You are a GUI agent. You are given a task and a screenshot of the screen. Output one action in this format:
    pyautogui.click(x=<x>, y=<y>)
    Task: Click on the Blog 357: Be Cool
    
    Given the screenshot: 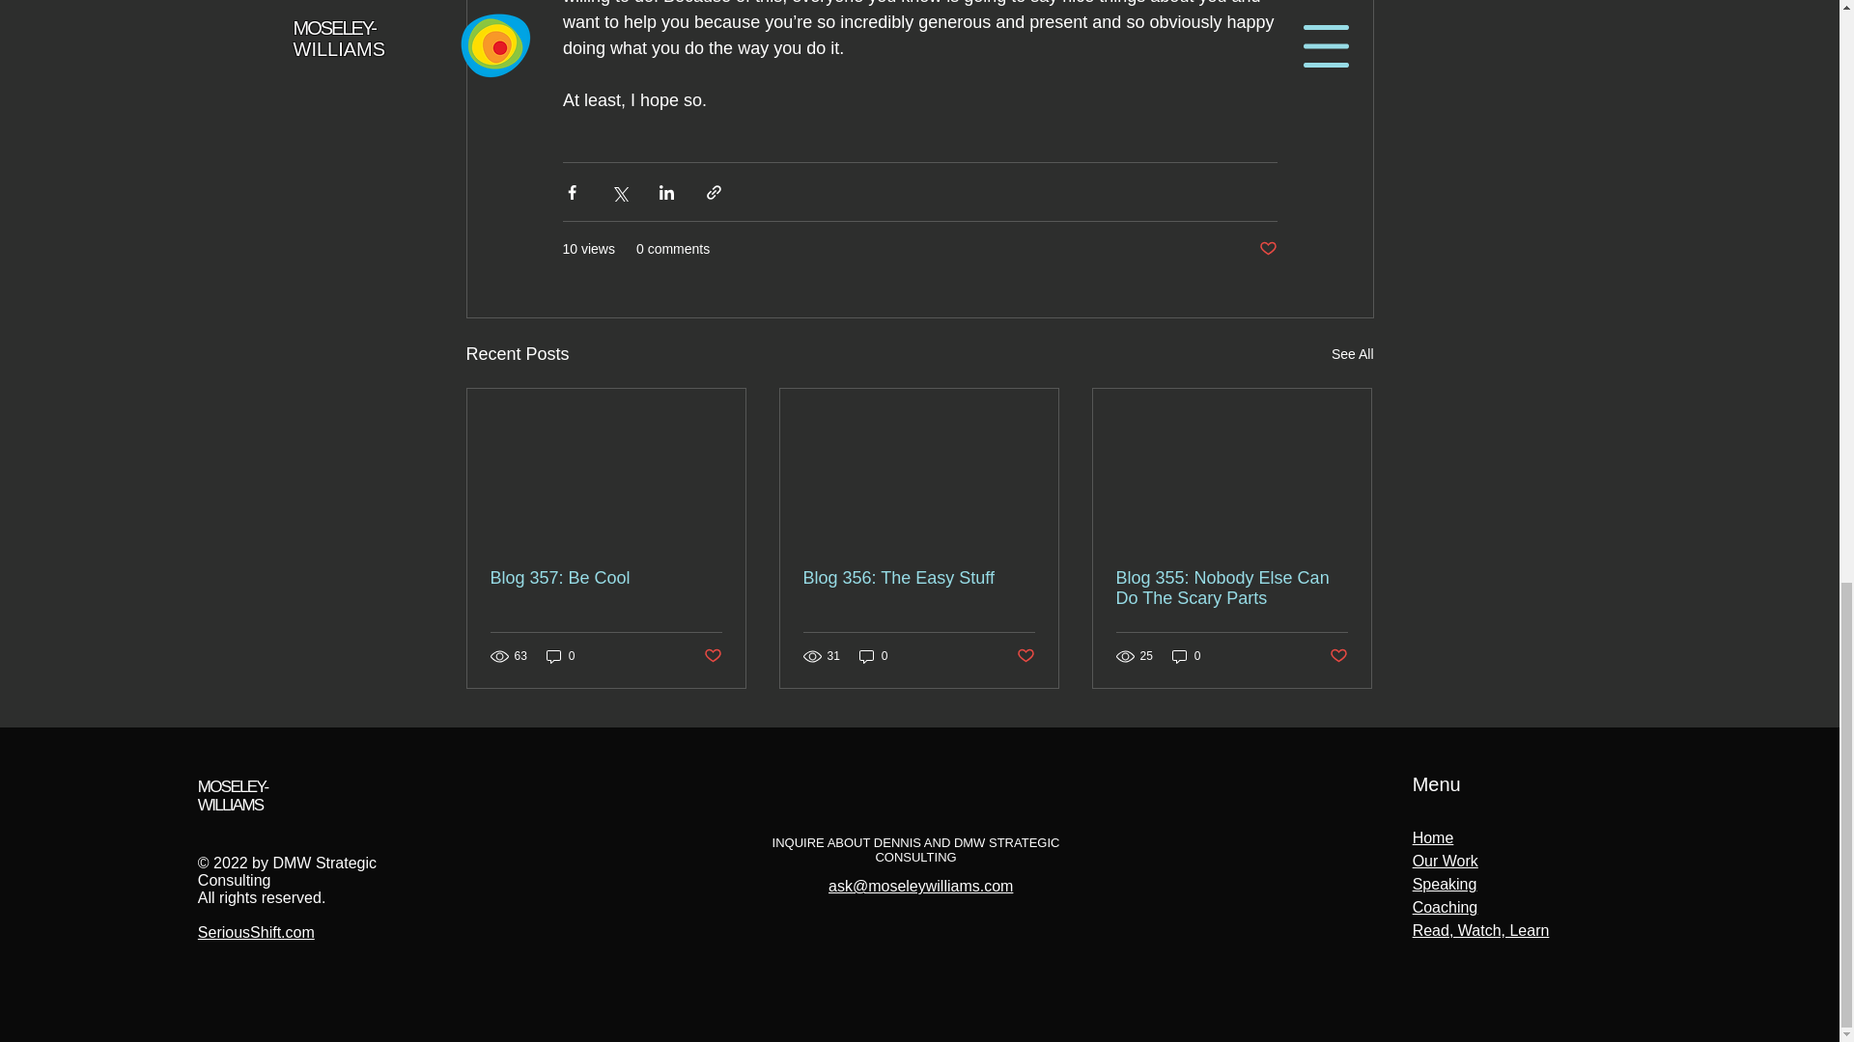 What is the action you would take?
    pyautogui.click(x=606, y=578)
    